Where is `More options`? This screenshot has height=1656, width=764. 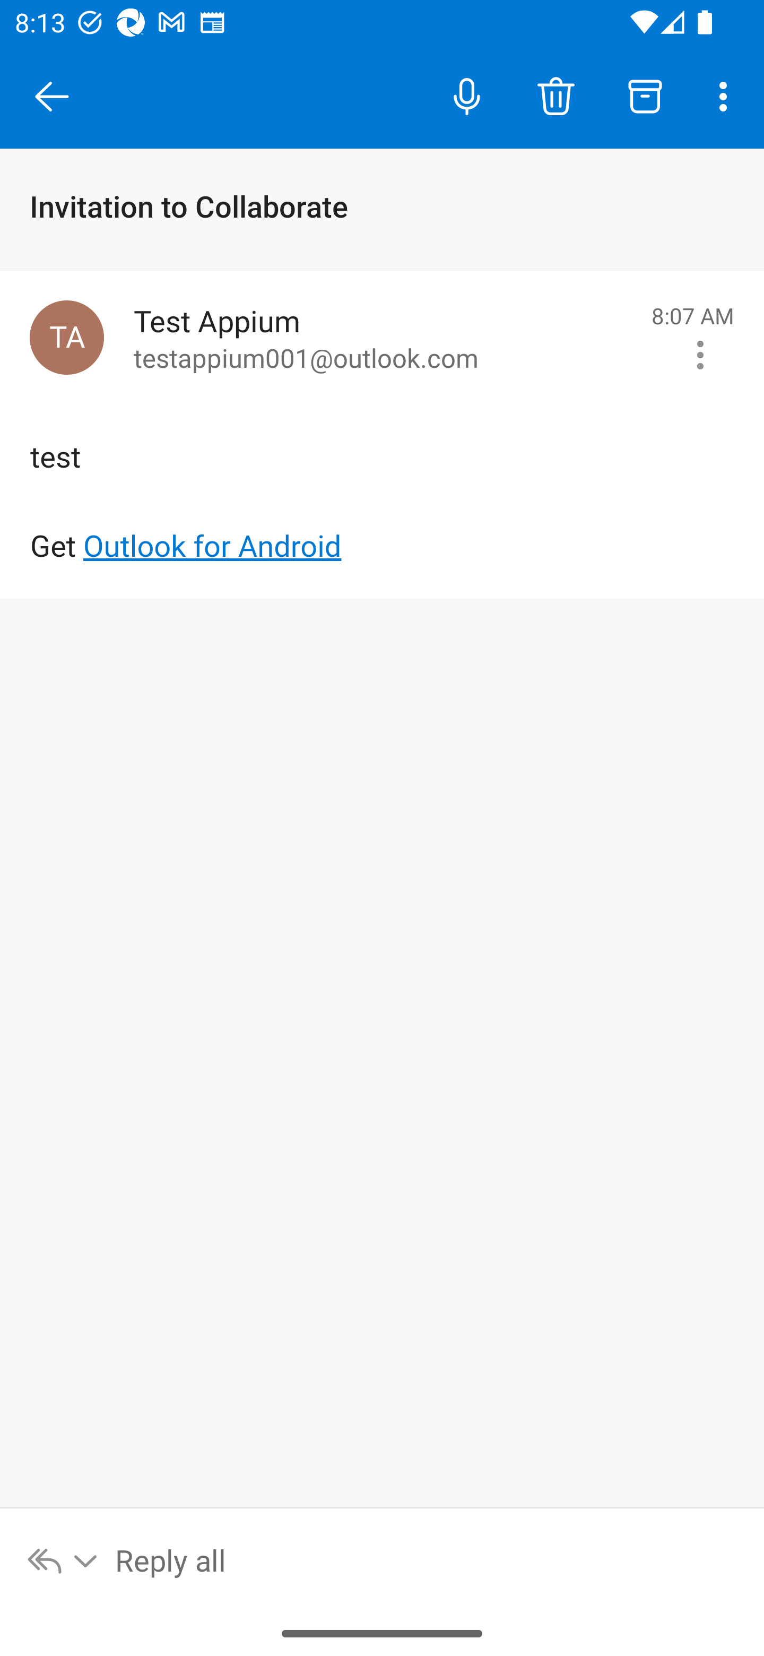 More options is located at coordinates (727, 96).